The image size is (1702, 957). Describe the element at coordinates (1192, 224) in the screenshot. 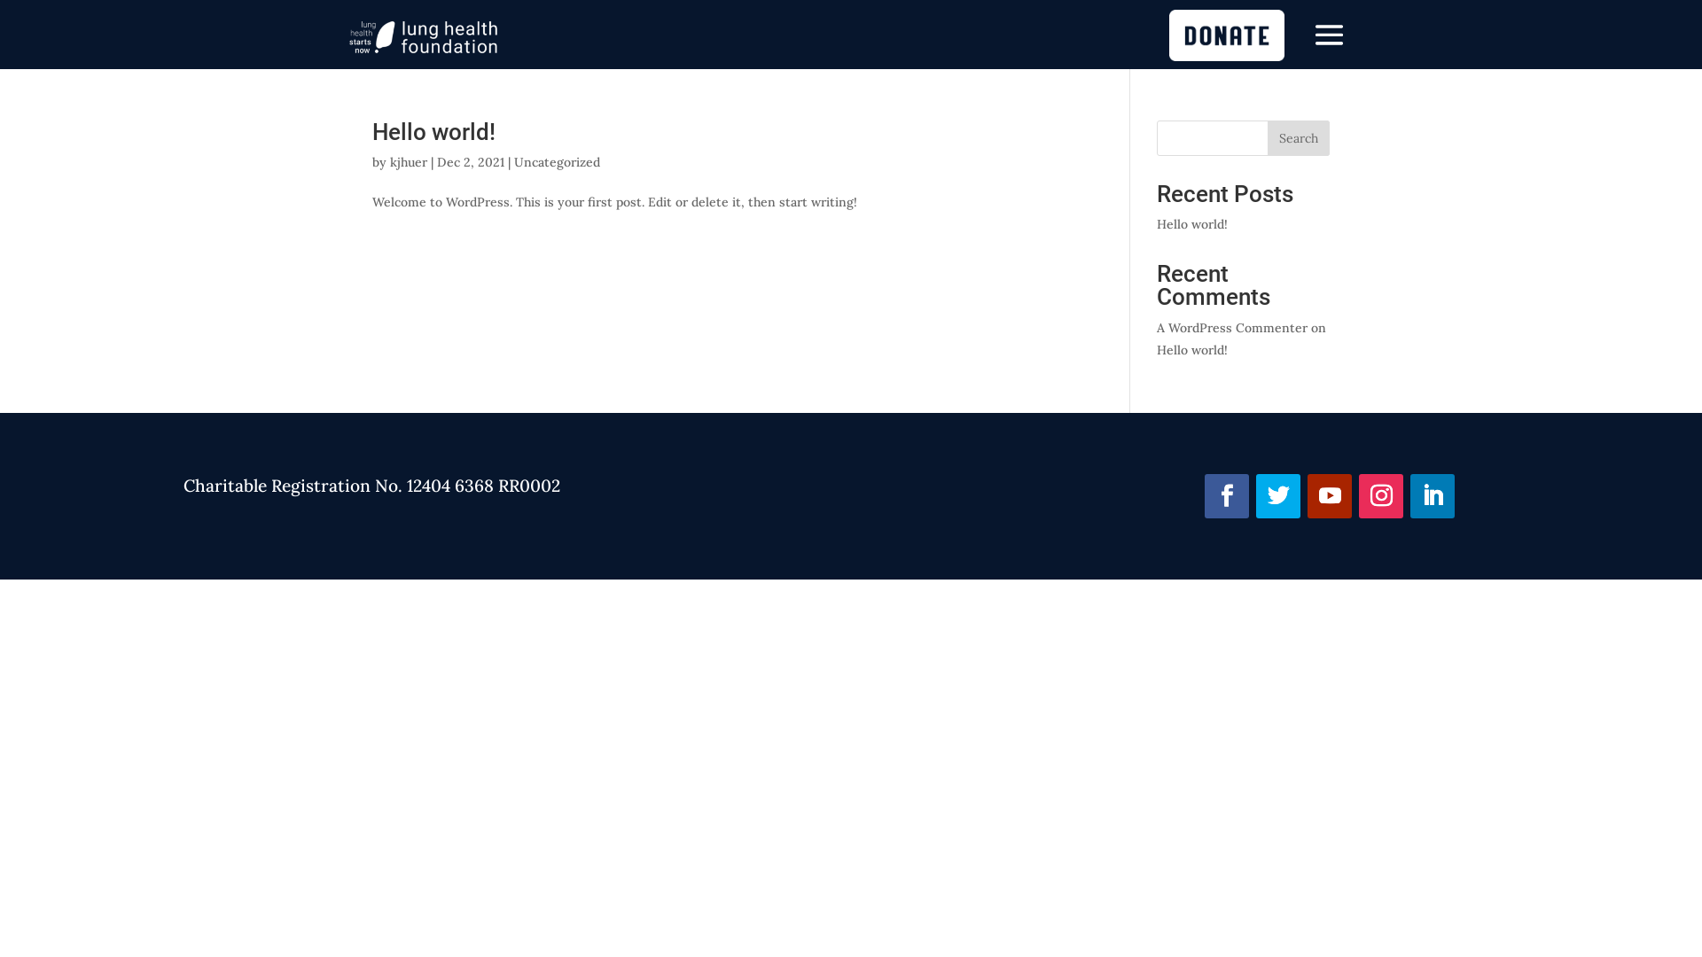

I see `Hello world!` at that location.